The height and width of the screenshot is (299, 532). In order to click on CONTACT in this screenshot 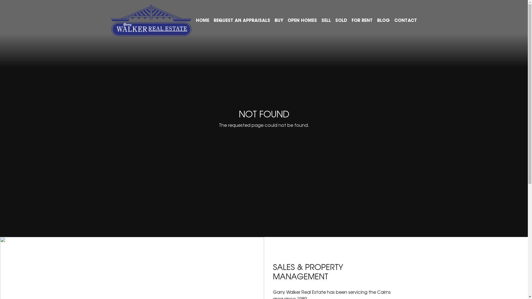, I will do `click(405, 20)`.